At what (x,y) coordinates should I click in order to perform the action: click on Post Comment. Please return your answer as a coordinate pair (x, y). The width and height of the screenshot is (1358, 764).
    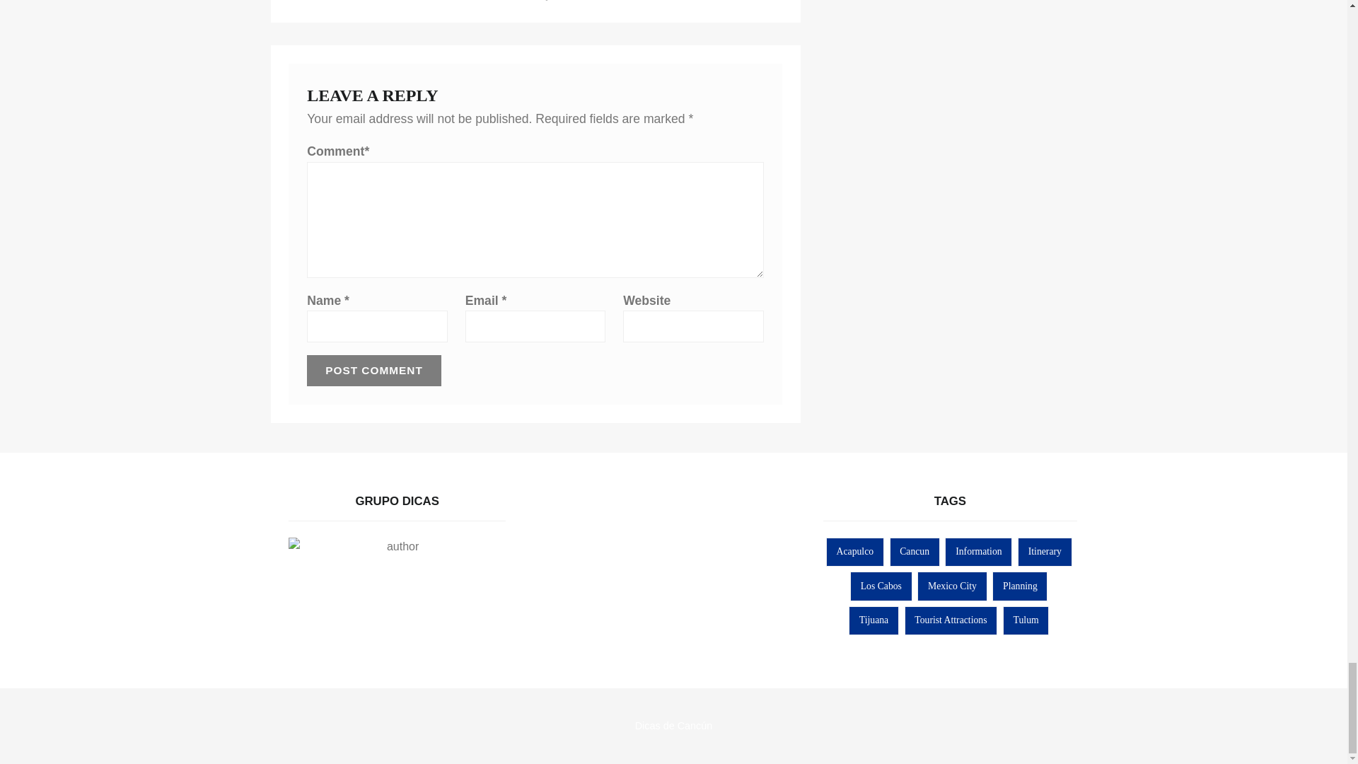
    Looking at the image, I should click on (373, 371).